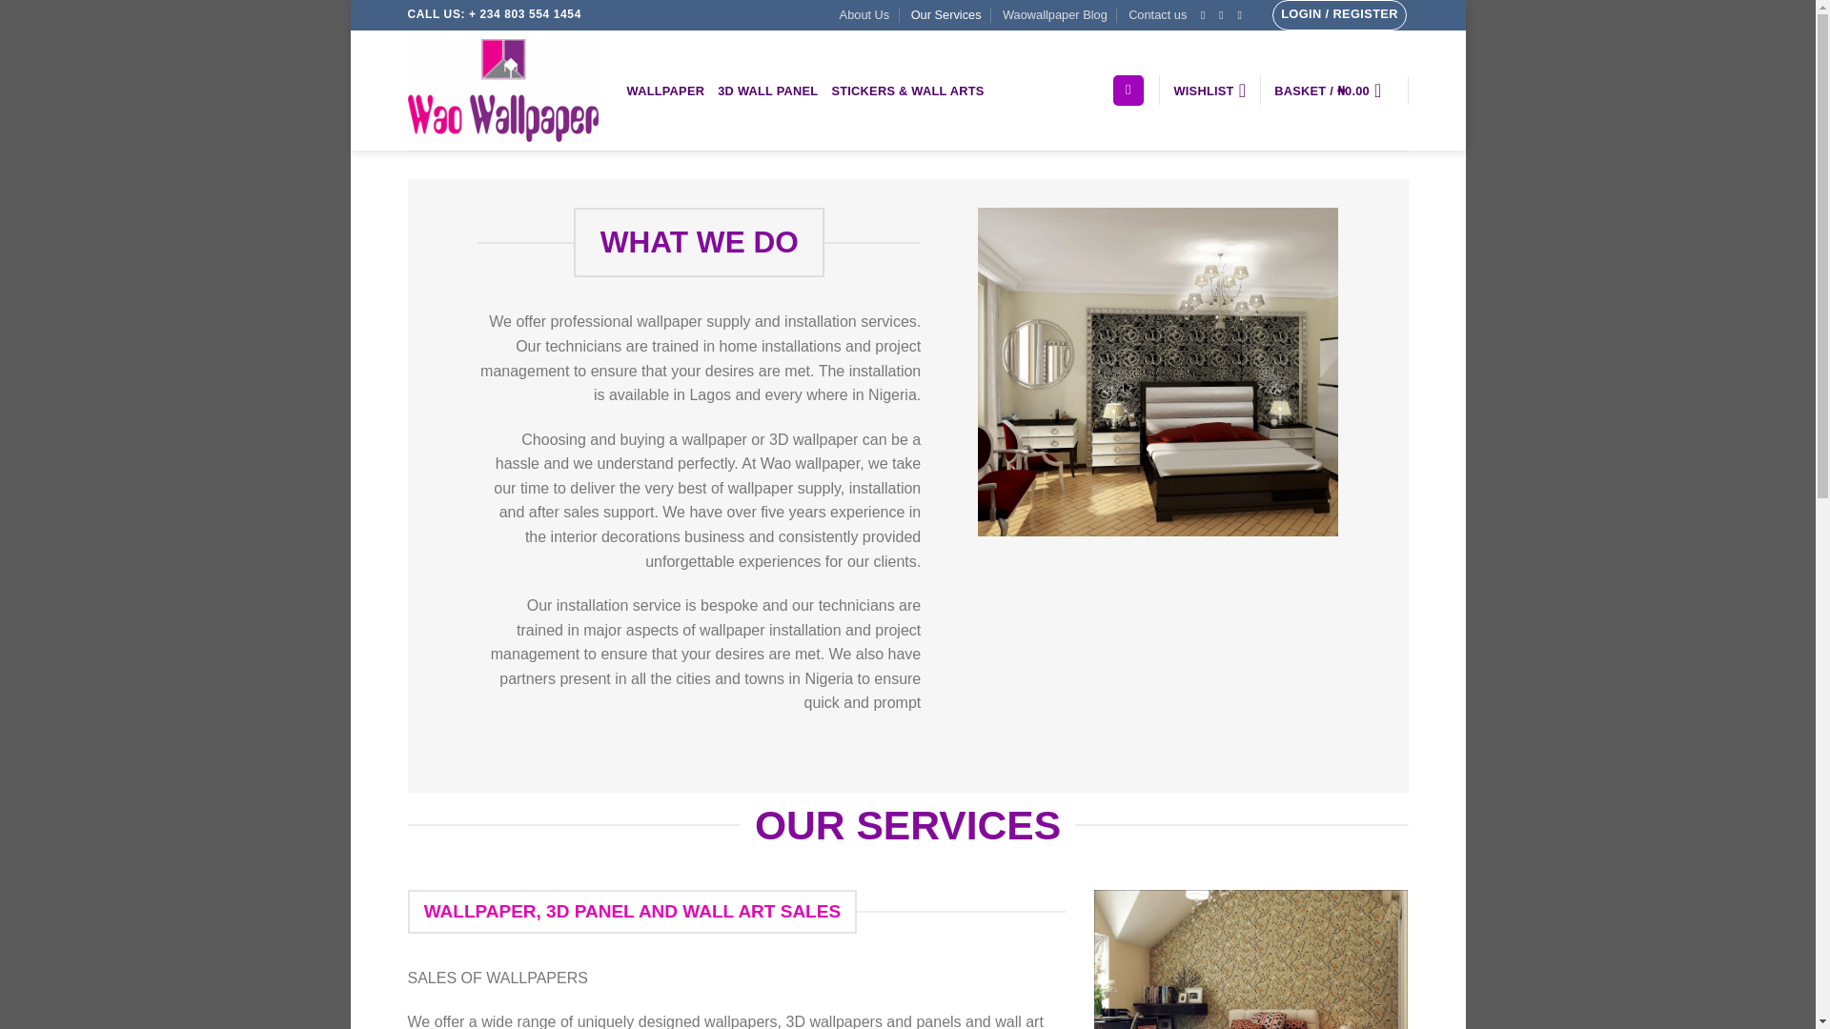 The image size is (1830, 1029). What do you see at coordinates (945, 15) in the screenshot?
I see `Our Services` at bounding box center [945, 15].